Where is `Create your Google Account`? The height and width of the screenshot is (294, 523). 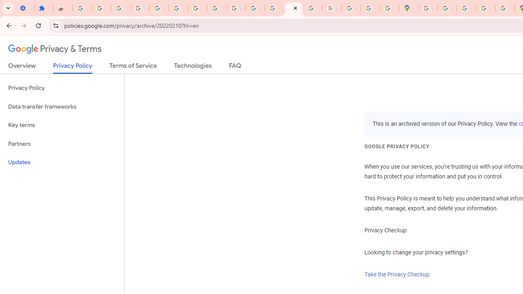
Create your Google Account is located at coordinates (466, 8).